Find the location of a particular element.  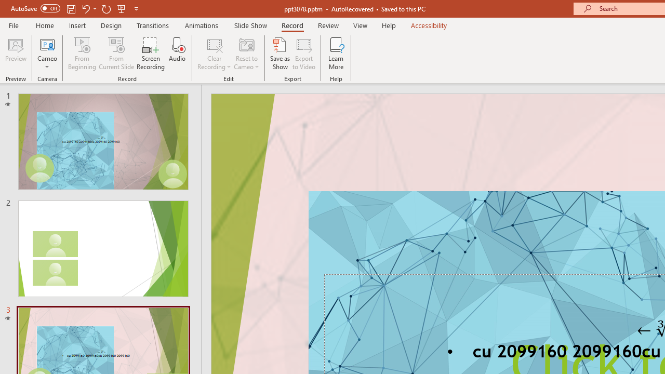

Review is located at coordinates (328, 25).